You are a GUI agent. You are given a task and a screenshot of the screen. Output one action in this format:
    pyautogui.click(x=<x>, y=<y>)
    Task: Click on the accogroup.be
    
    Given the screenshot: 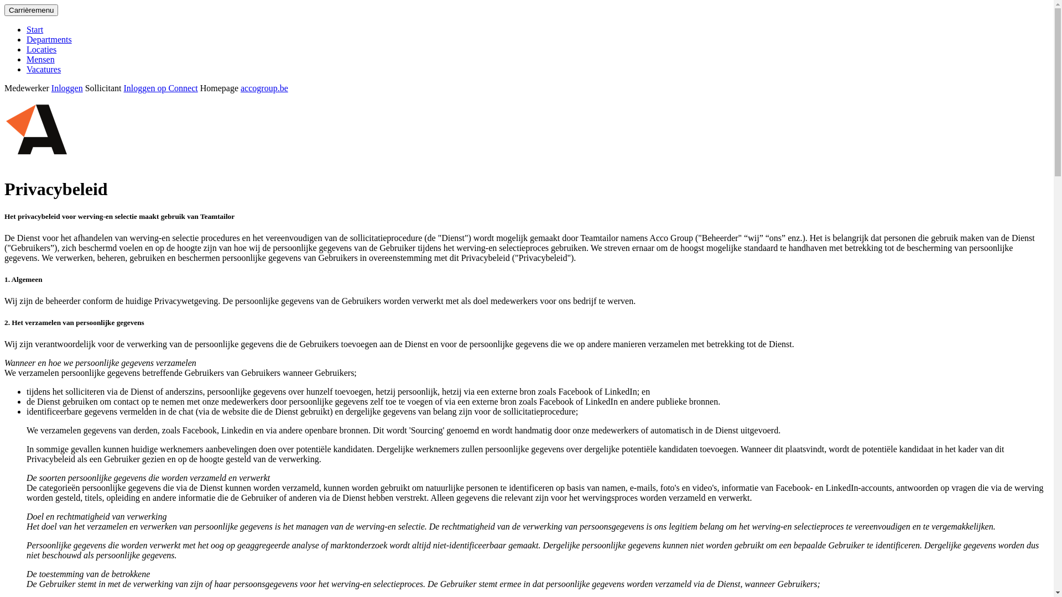 What is the action you would take?
    pyautogui.click(x=264, y=88)
    